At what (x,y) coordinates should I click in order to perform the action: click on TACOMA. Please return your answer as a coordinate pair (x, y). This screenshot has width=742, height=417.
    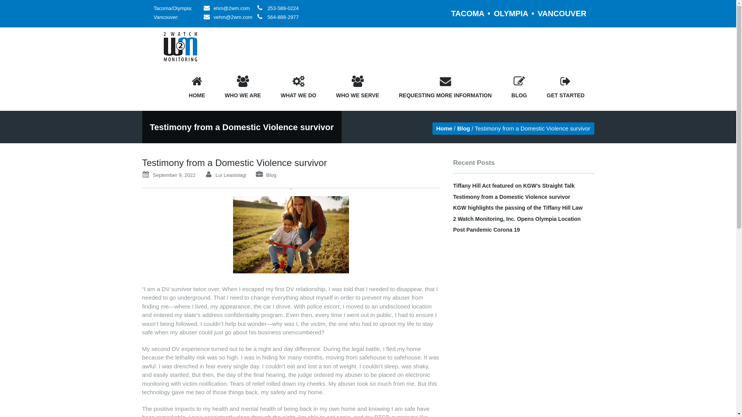
    Looking at the image, I should click on (468, 14).